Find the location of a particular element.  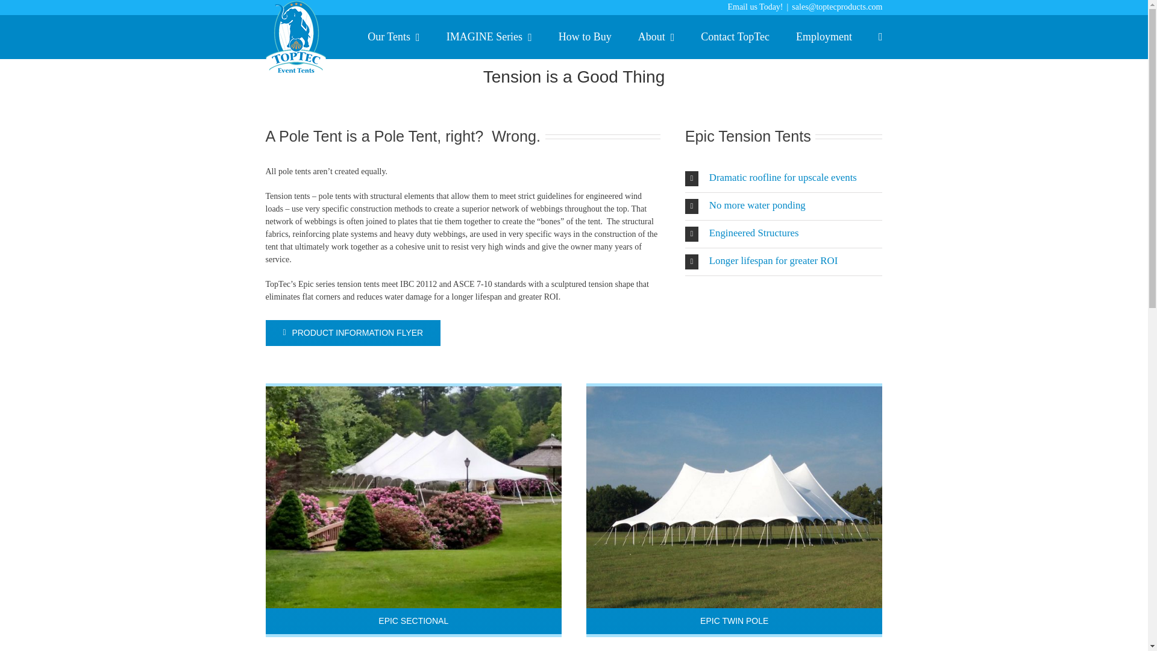

How to Buy is located at coordinates (585, 36).